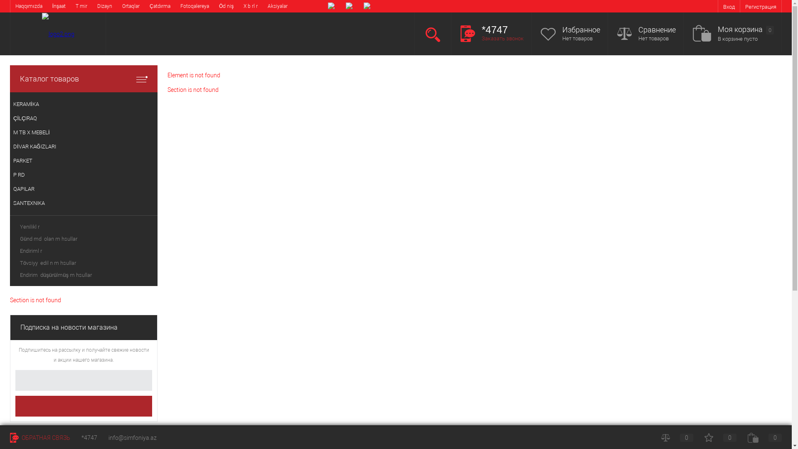 This screenshot has width=798, height=449. What do you see at coordinates (105, 6) in the screenshot?
I see `Dizayn` at bounding box center [105, 6].